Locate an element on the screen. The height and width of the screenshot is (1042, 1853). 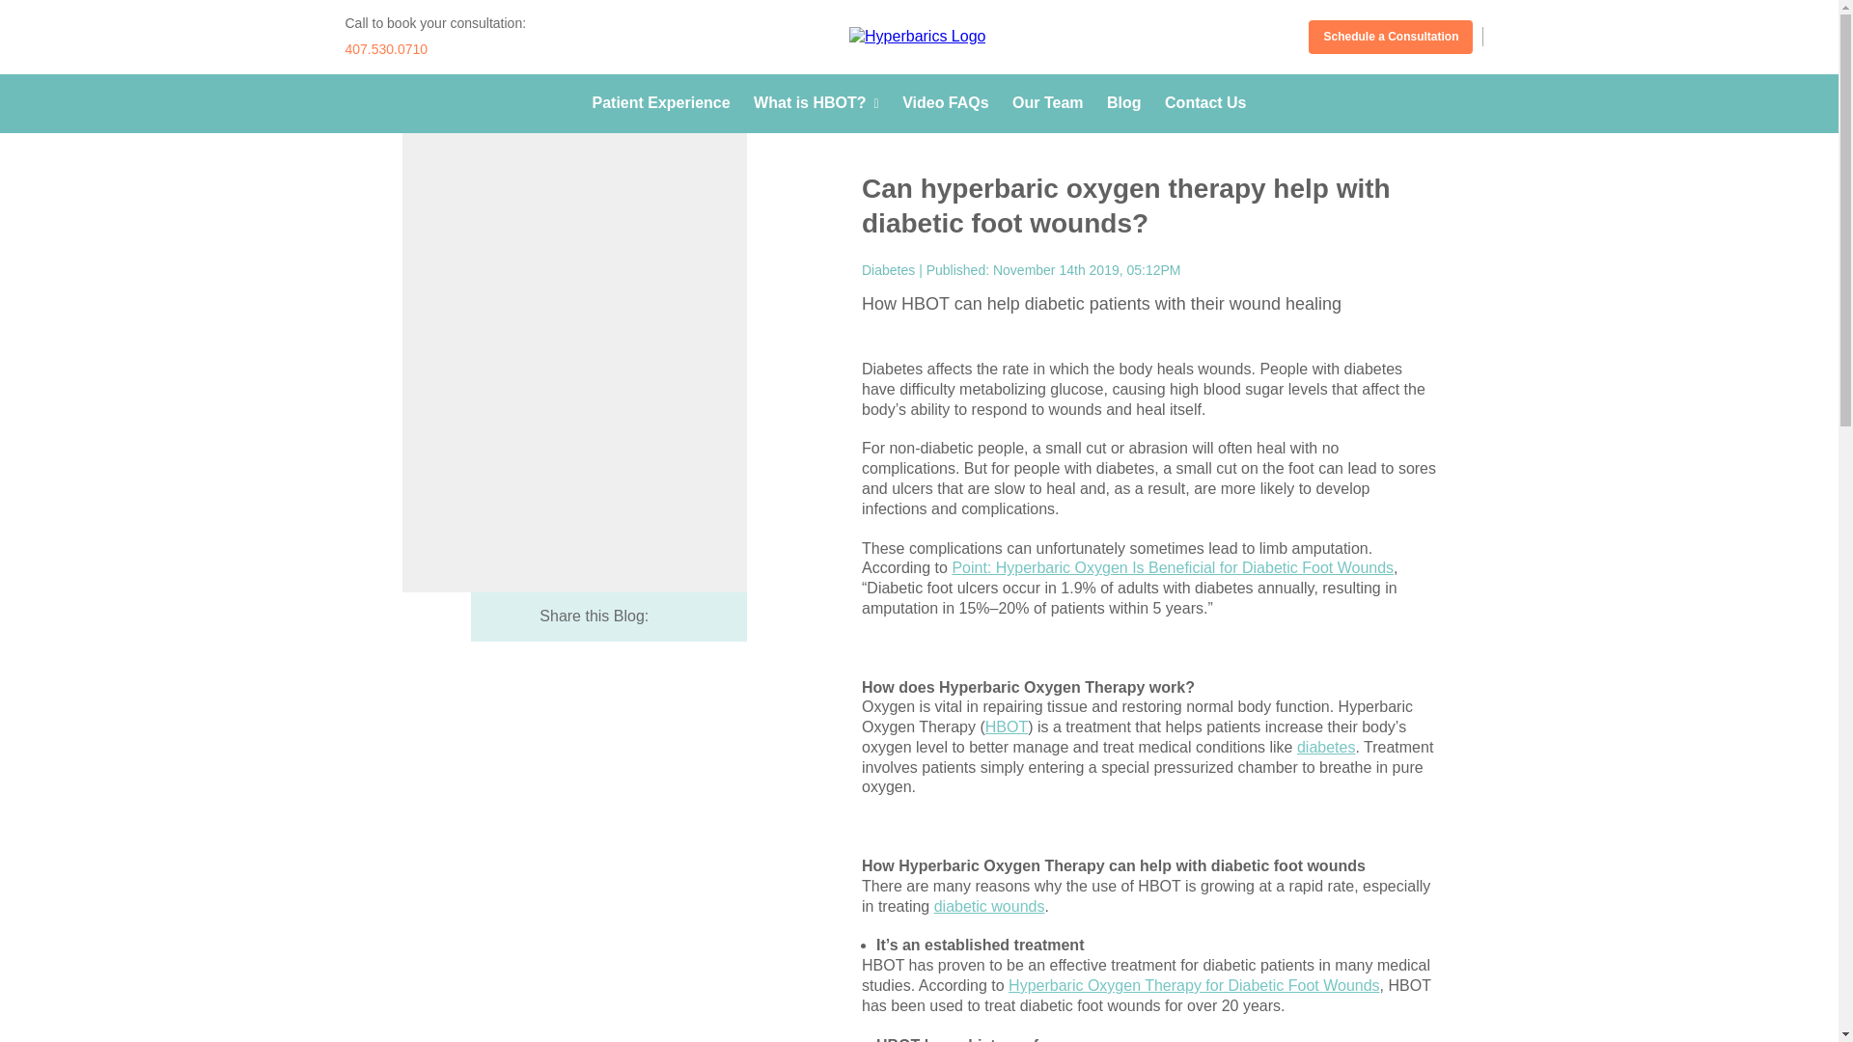
Patient Experience is located at coordinates (660, 102).